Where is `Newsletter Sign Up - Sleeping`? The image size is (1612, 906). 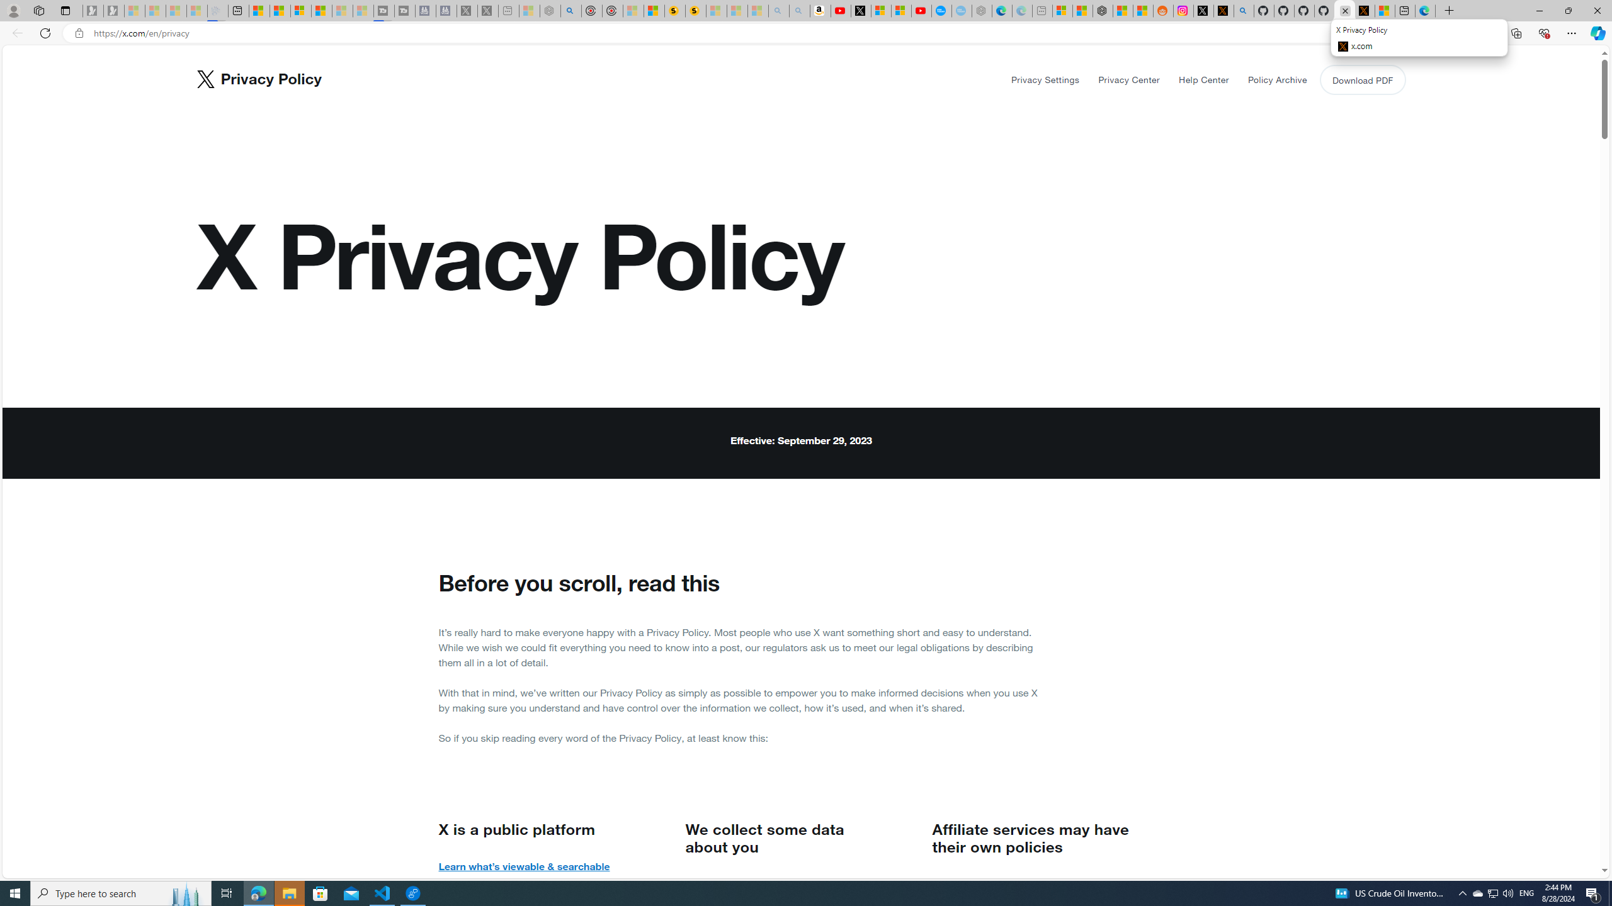 Newsletter Sign Up - Sleeping is located at coordinates (113, 11).